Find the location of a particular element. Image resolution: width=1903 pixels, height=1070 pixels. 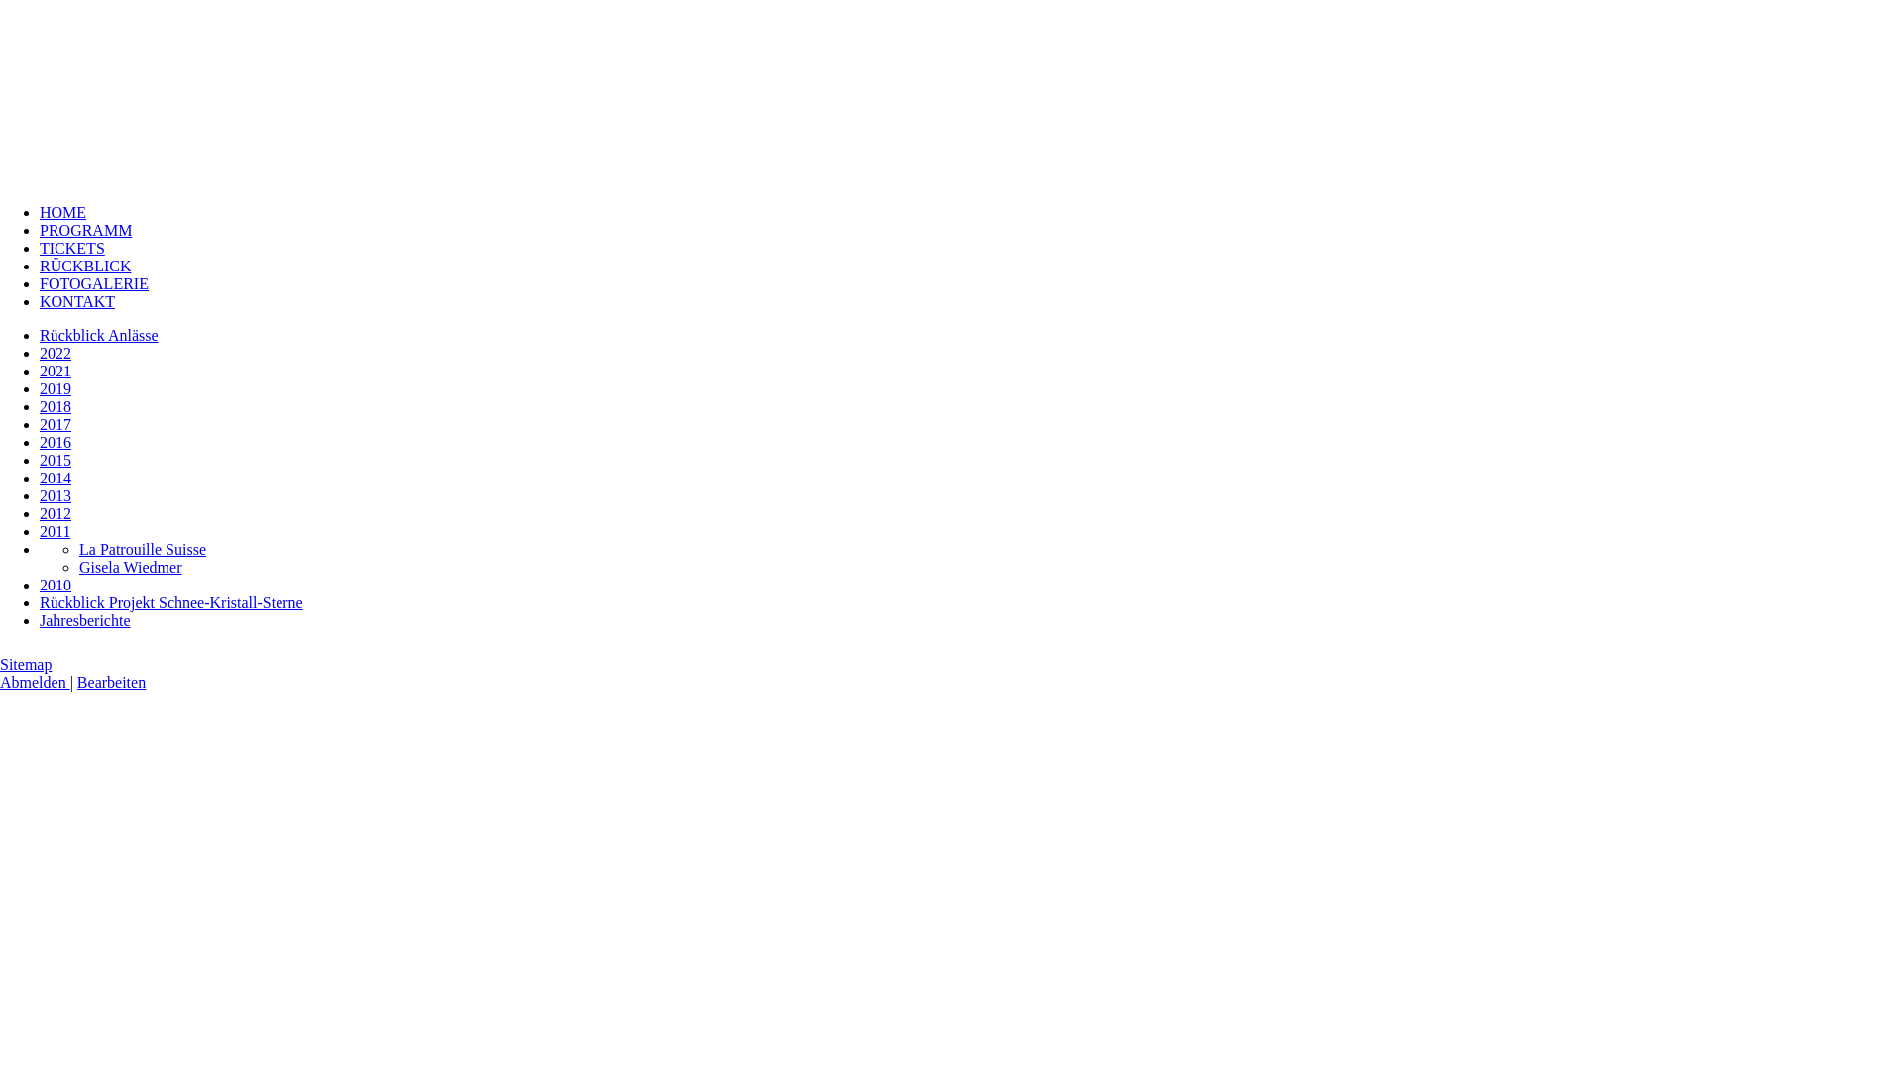

Jahresberichte is located at coordinates (85, 620).